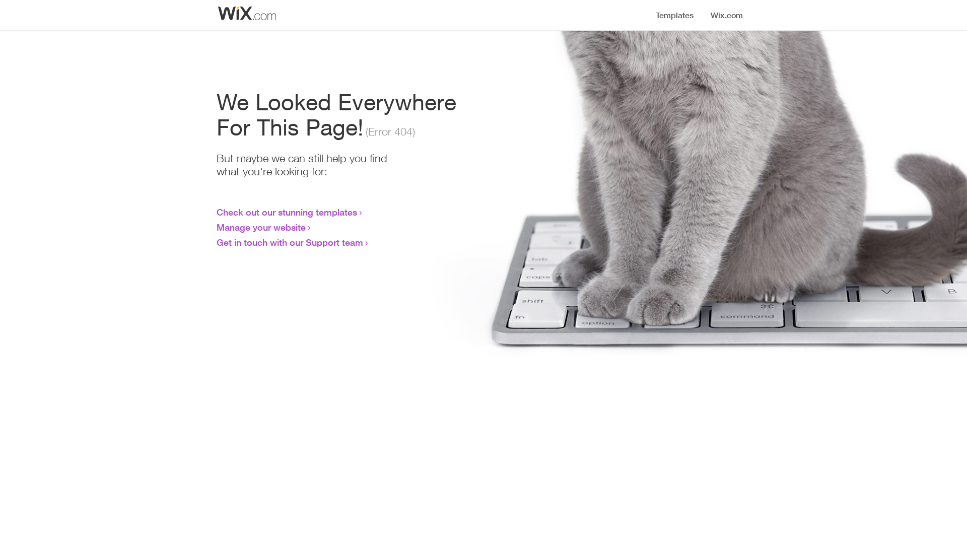 The width and height of the screenshot is (967, 544). Describe the element at coordinates (261, 227) in the screenshot. I see `Manage your website` at that location.